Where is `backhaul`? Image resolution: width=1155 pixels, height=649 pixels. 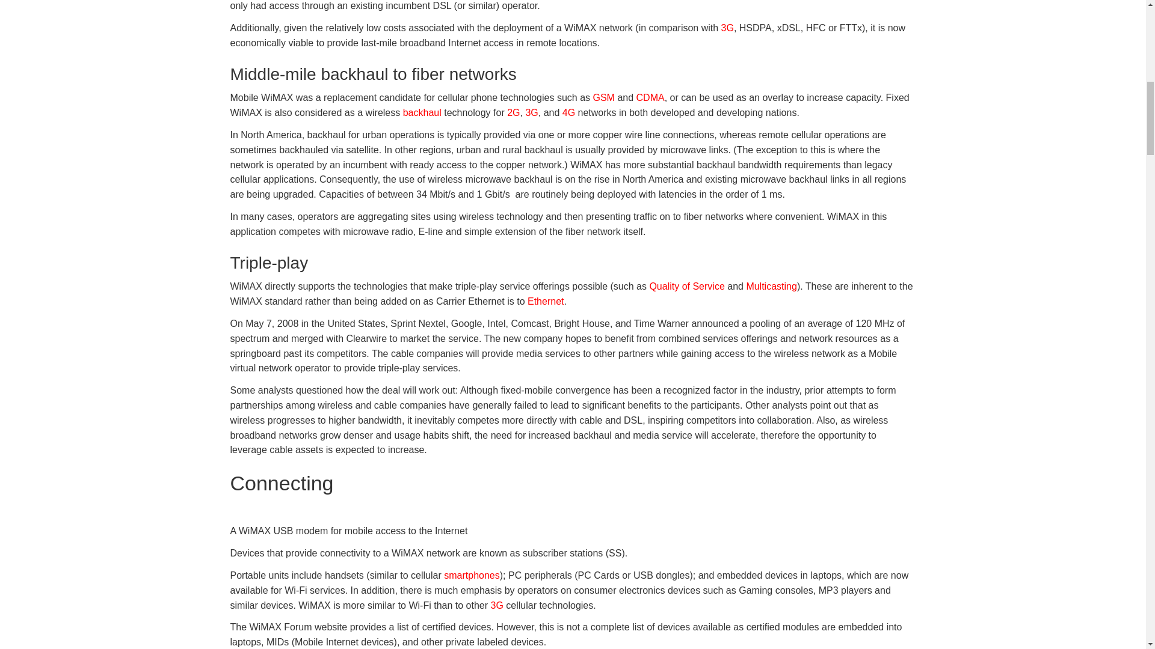 backhaul is located at coordinates (422, 112).